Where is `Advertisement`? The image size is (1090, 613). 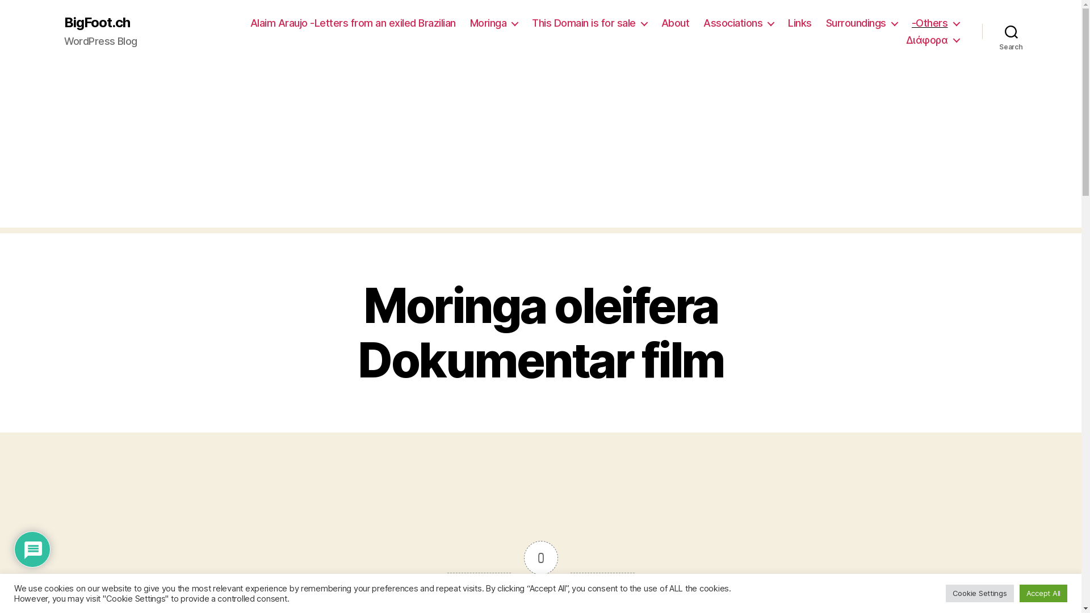 Advertisement is located at coordinates (540, 148).